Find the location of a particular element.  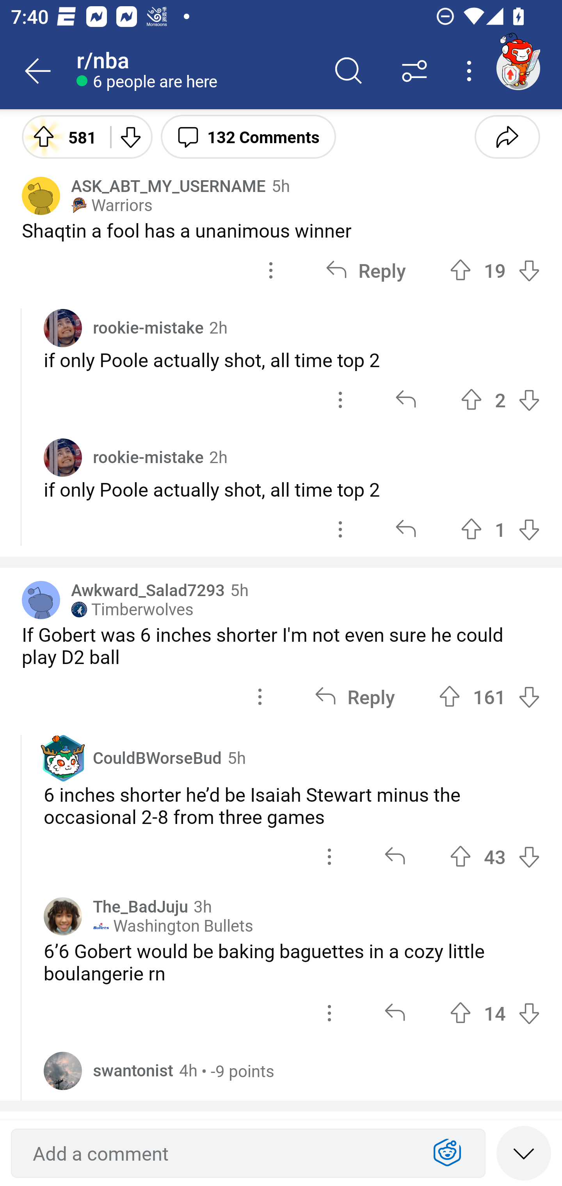

Upvote 19 19 votes Downvote is located at coordinates (495, 270).